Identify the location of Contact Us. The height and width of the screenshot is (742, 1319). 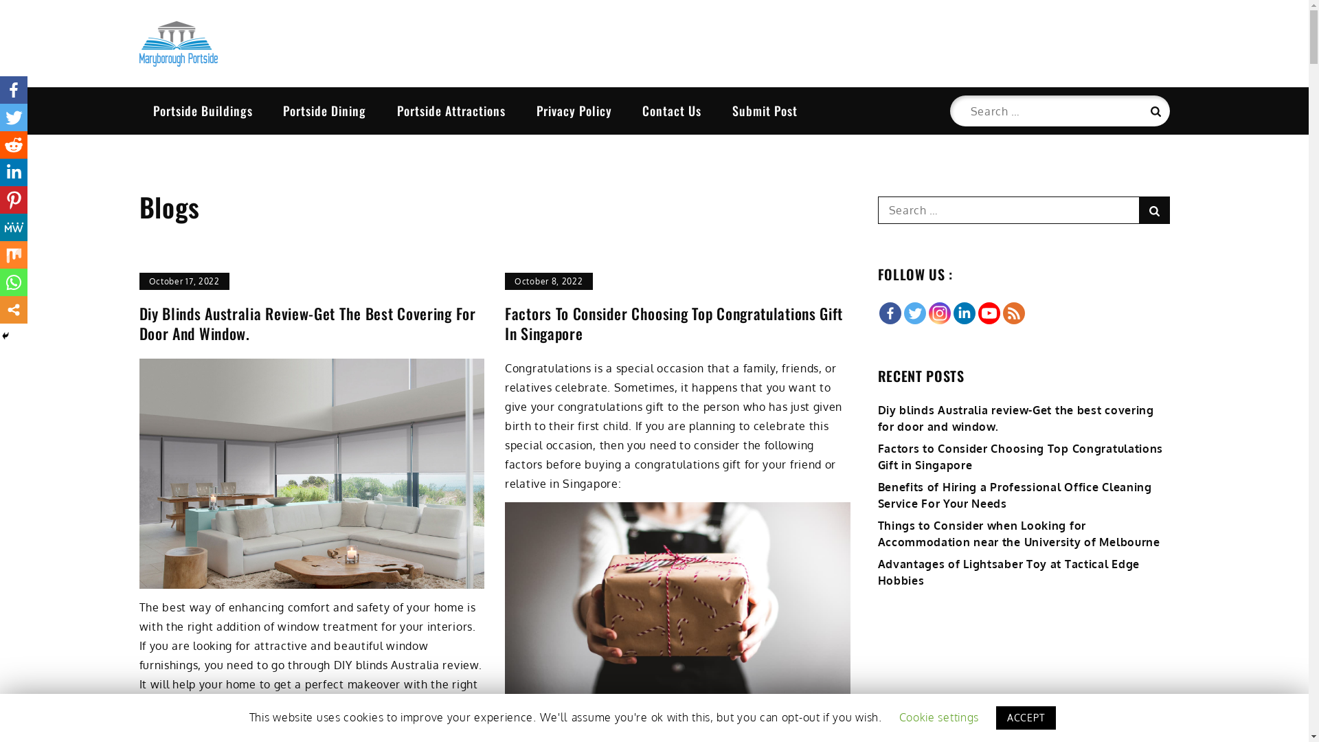
(672, 111).